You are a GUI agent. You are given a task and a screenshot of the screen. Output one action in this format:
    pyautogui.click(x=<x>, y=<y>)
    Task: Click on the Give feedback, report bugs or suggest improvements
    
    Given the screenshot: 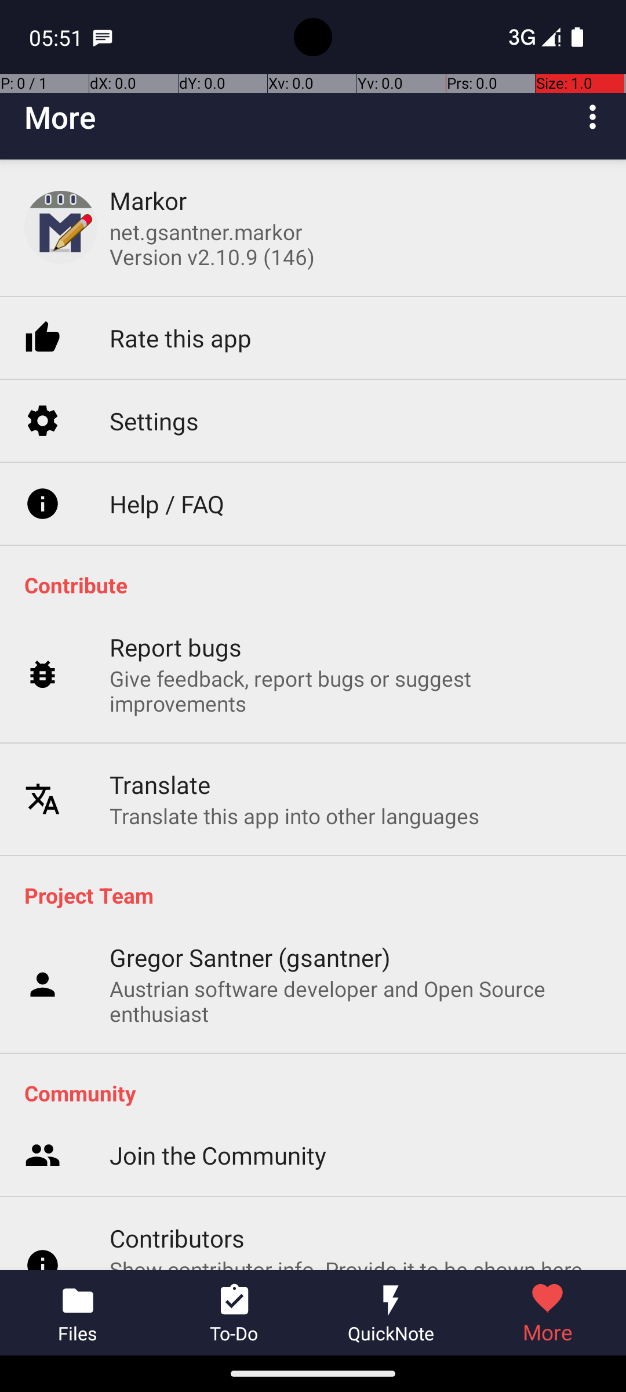 What is the action you would take?
    pyautogui.click(x=356, y=691)
    